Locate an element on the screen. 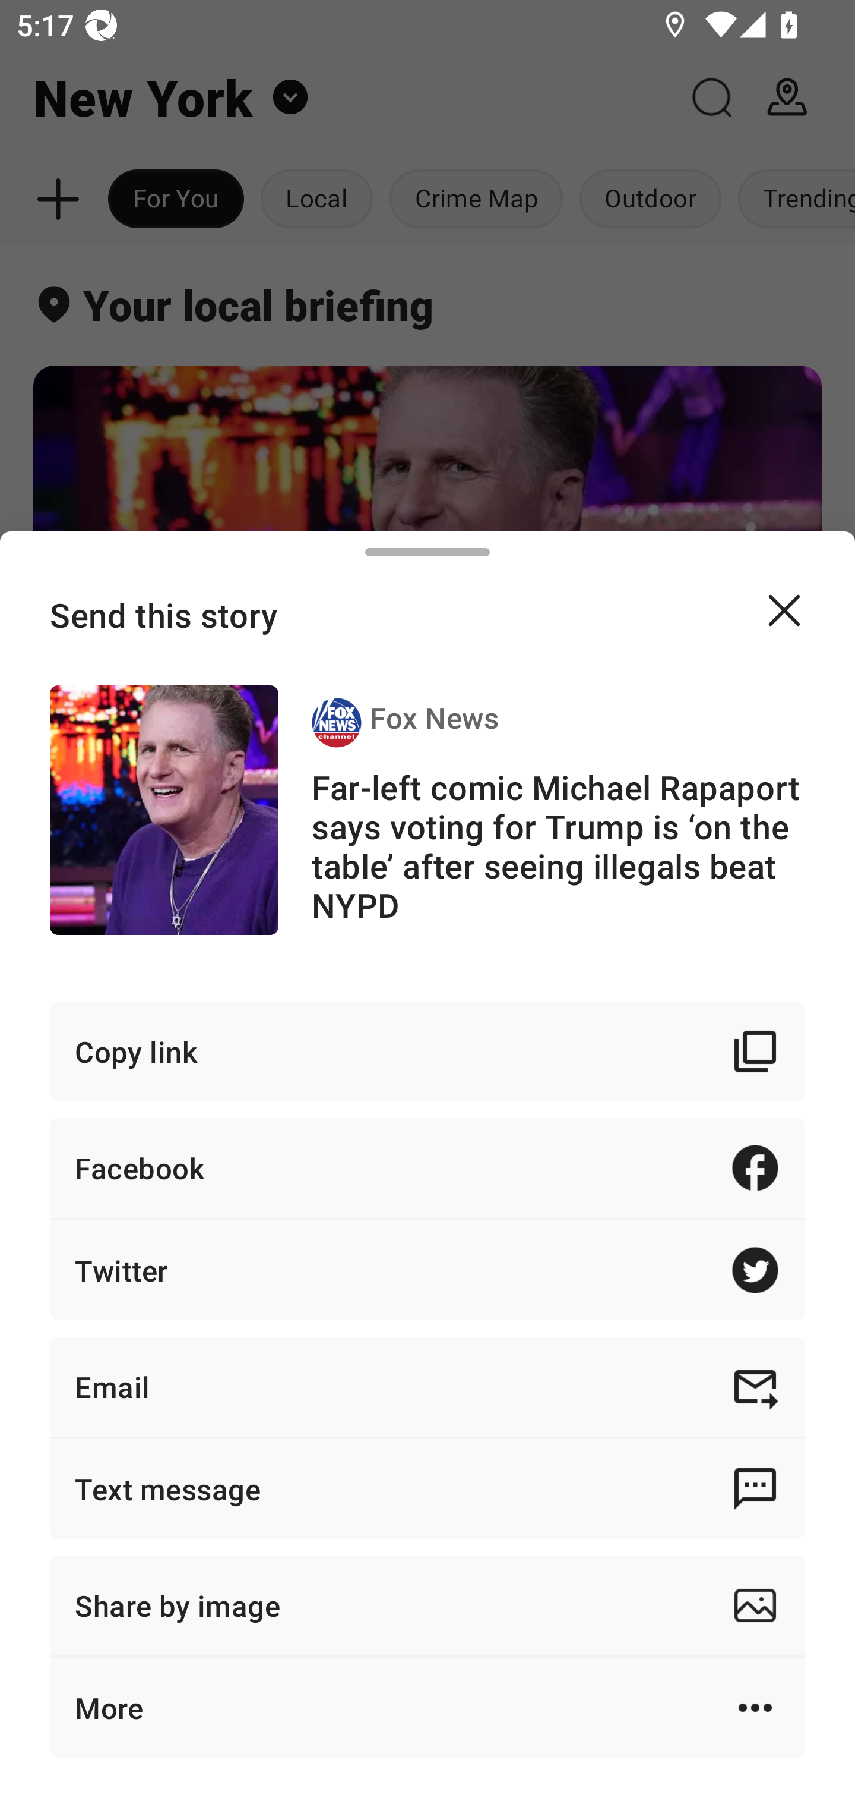  Facebook is located at coordinates (427, 1167).